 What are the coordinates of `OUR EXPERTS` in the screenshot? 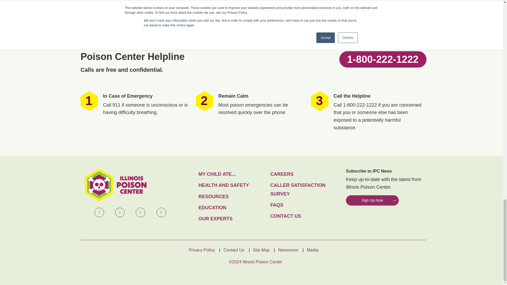 It's located at (232, 218).